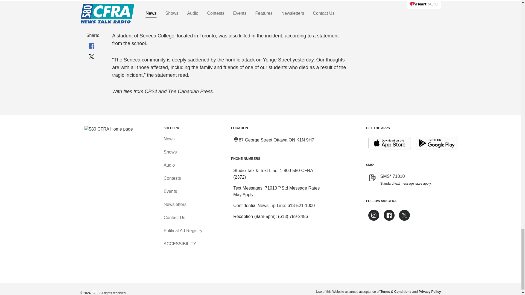  Describe the element at coordinates (179, 244) in the screenshot. I see `ACCESSIBILITY` at that location.